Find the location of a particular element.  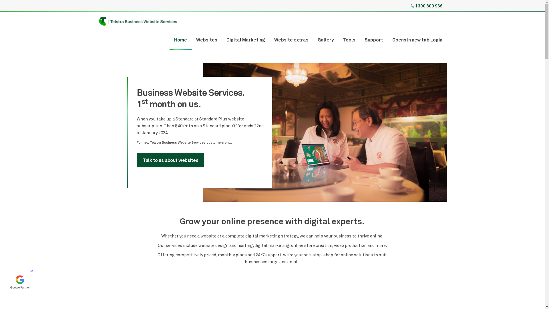

Support is located at coordinates (373, 40).